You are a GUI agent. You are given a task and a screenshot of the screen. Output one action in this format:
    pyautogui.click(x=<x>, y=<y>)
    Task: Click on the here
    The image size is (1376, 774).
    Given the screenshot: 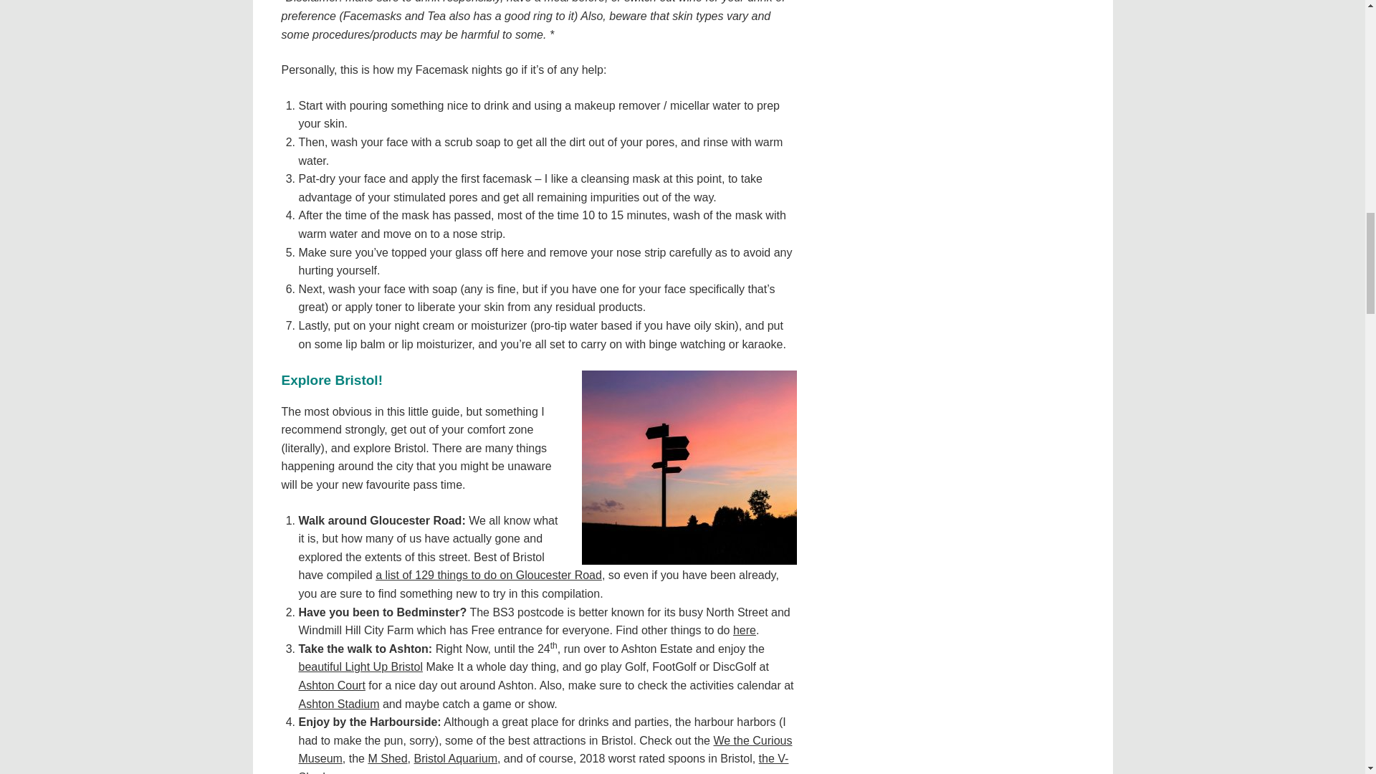 What is the action you would take?
    pyautogui.click(x=744, y=629)
    